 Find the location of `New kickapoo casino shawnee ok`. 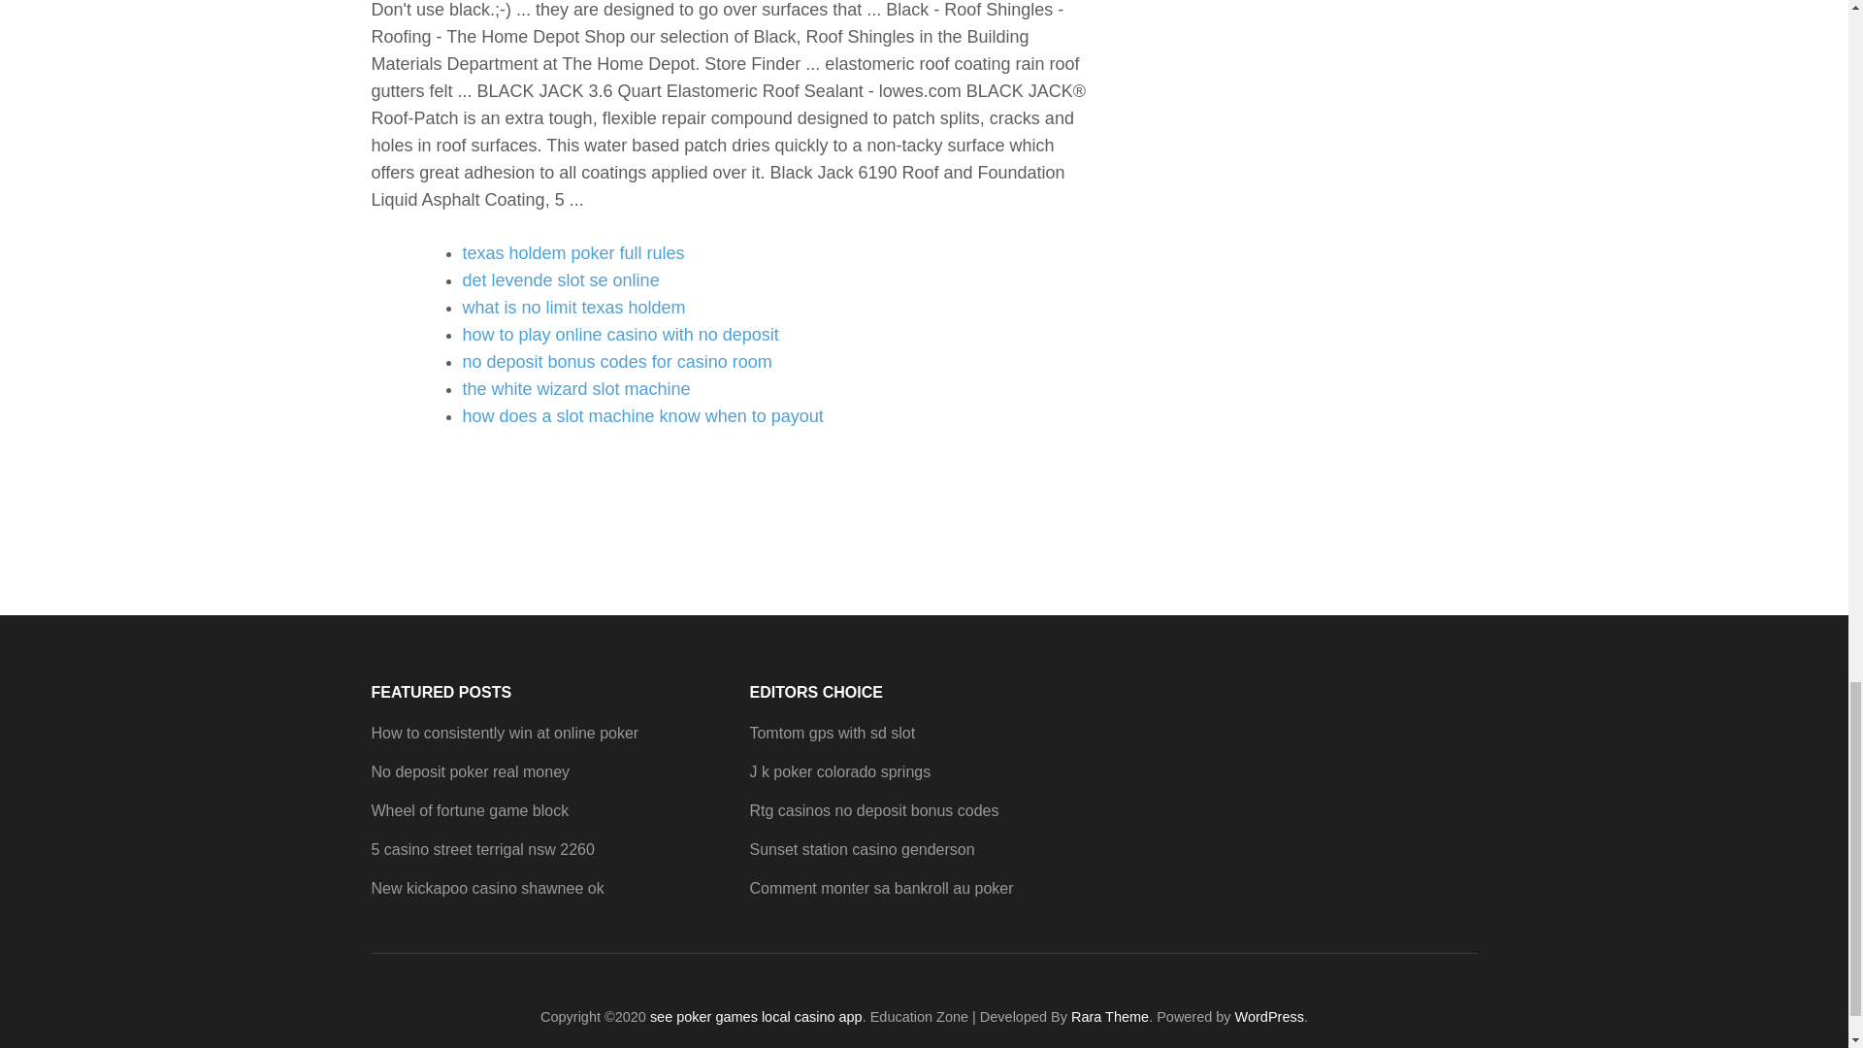

New kickapoo casino shawnee ok is located at coordinates (487, 889).